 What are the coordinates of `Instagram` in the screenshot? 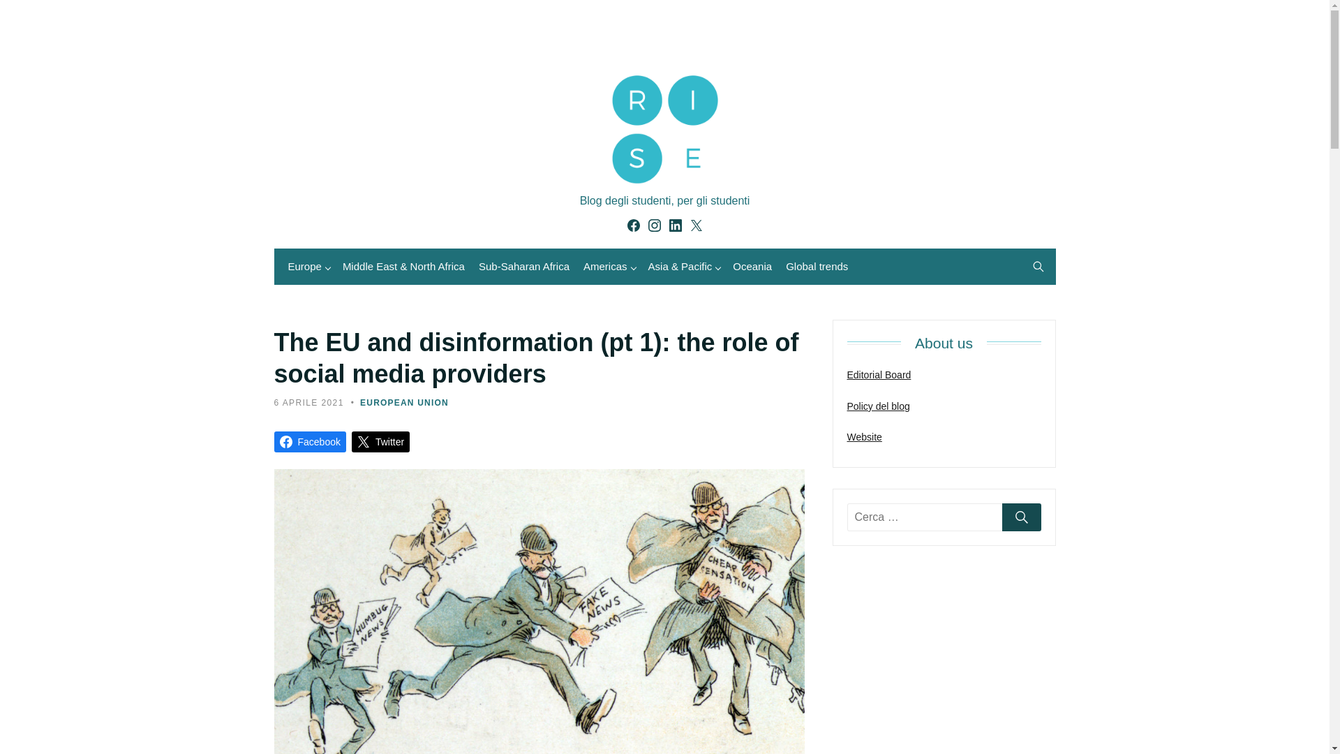 It's located at (653, 225).